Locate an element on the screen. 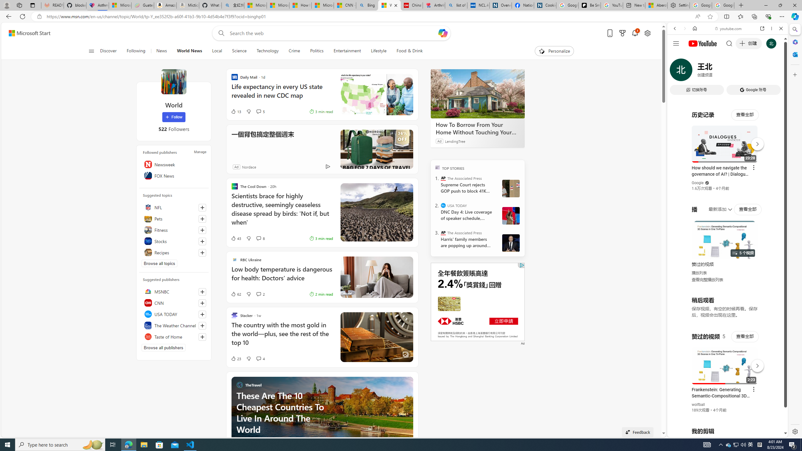 Image resolution: width=802 pixels, height=451 pixels. Browse all topics is located at coordinates (159, 263).